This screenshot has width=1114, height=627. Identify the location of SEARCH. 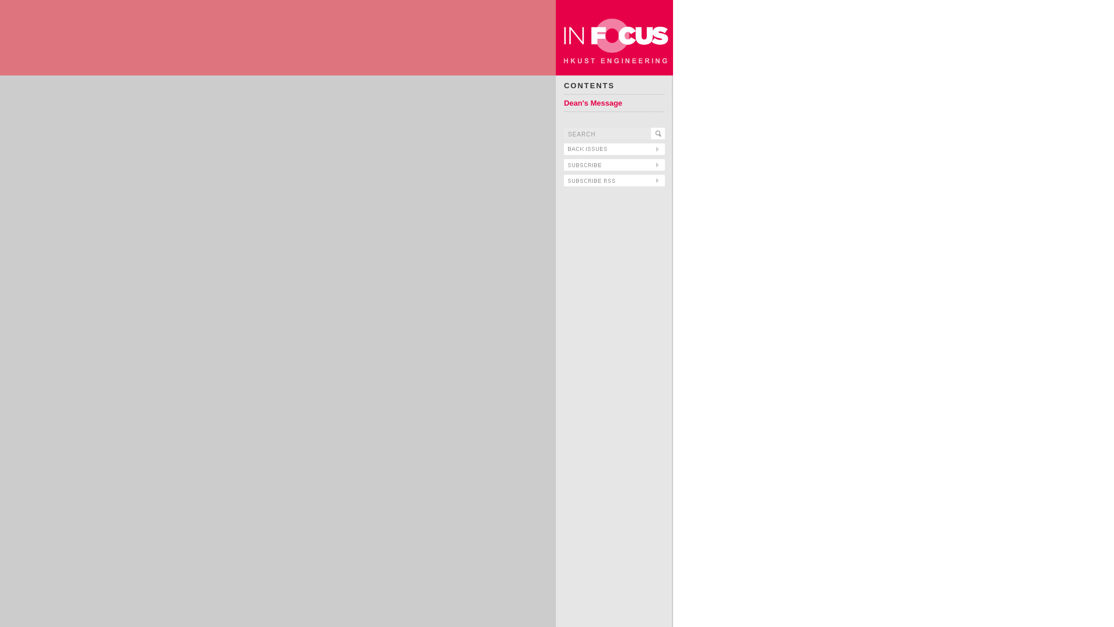
(607, 134).